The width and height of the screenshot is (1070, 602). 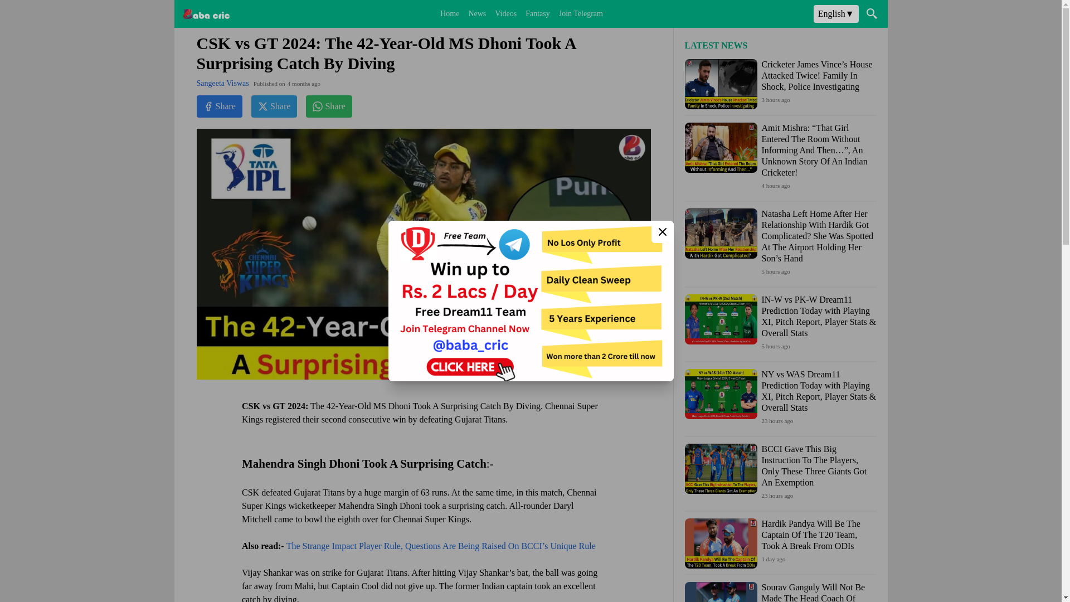 What do you see at coordinates (537, 14) in the screenshot?
I see `Fantasy` at bounding box center [537, 14].